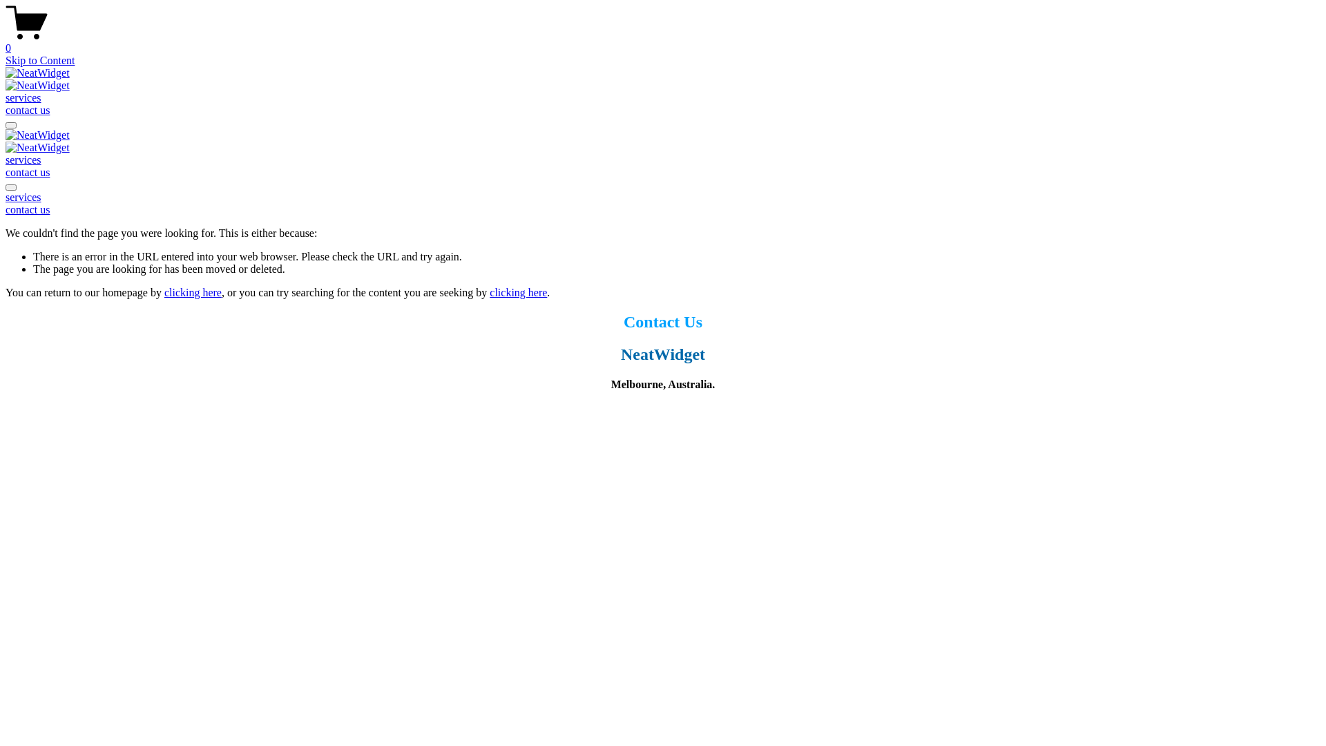  What do you see at coordinates (28, 209) in the screenshot?
I see `contact us` at bounding box center [28, 209].